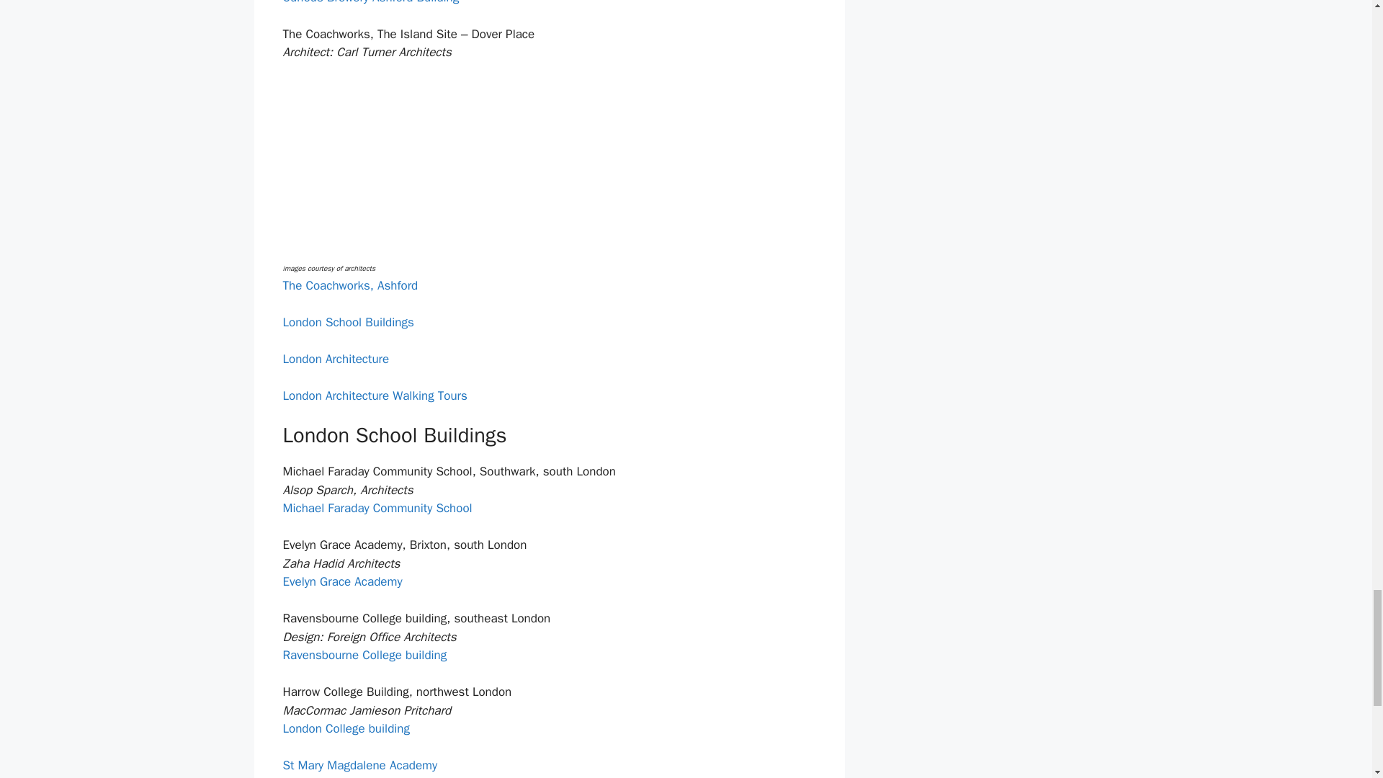 This screenshot has height=778, width=1383. I want to click on London Architecture, so click(335, 359).